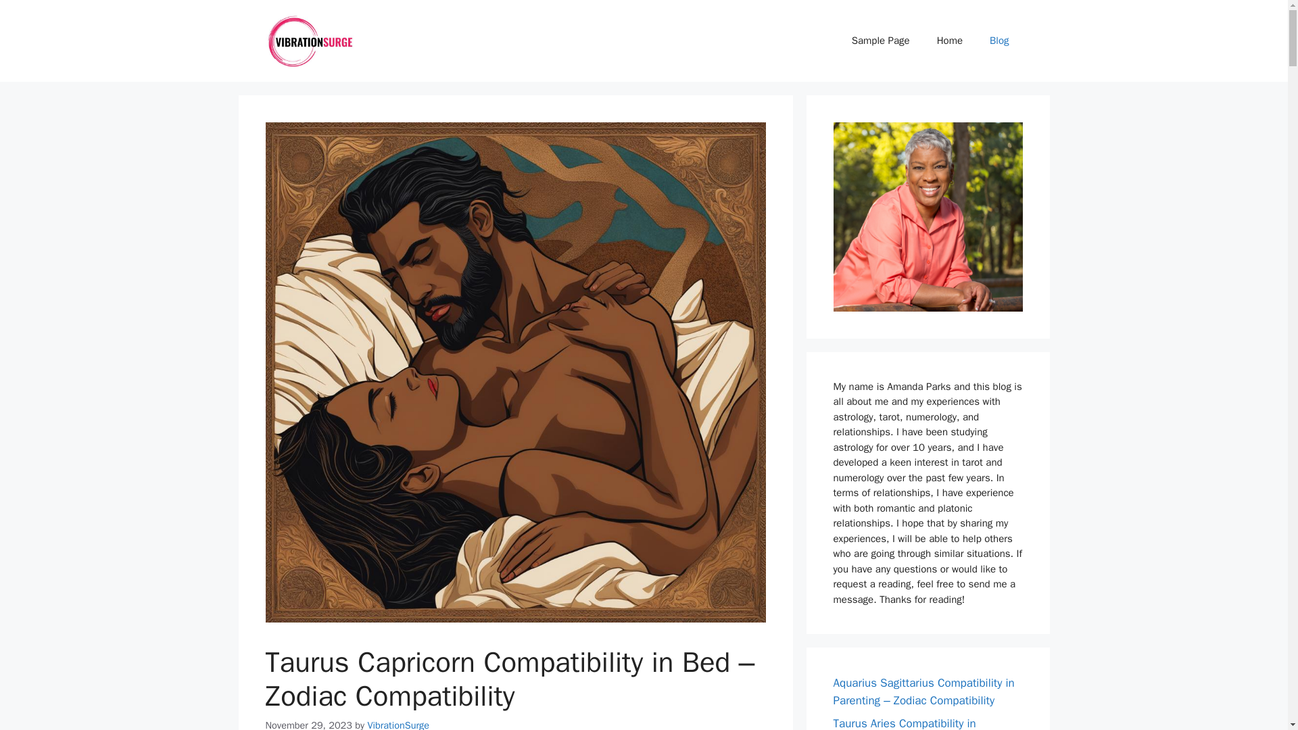  Describe the element at coordinates (398, 725) in the screenshot. I see `View all posts by VibrationSurge` at that location.